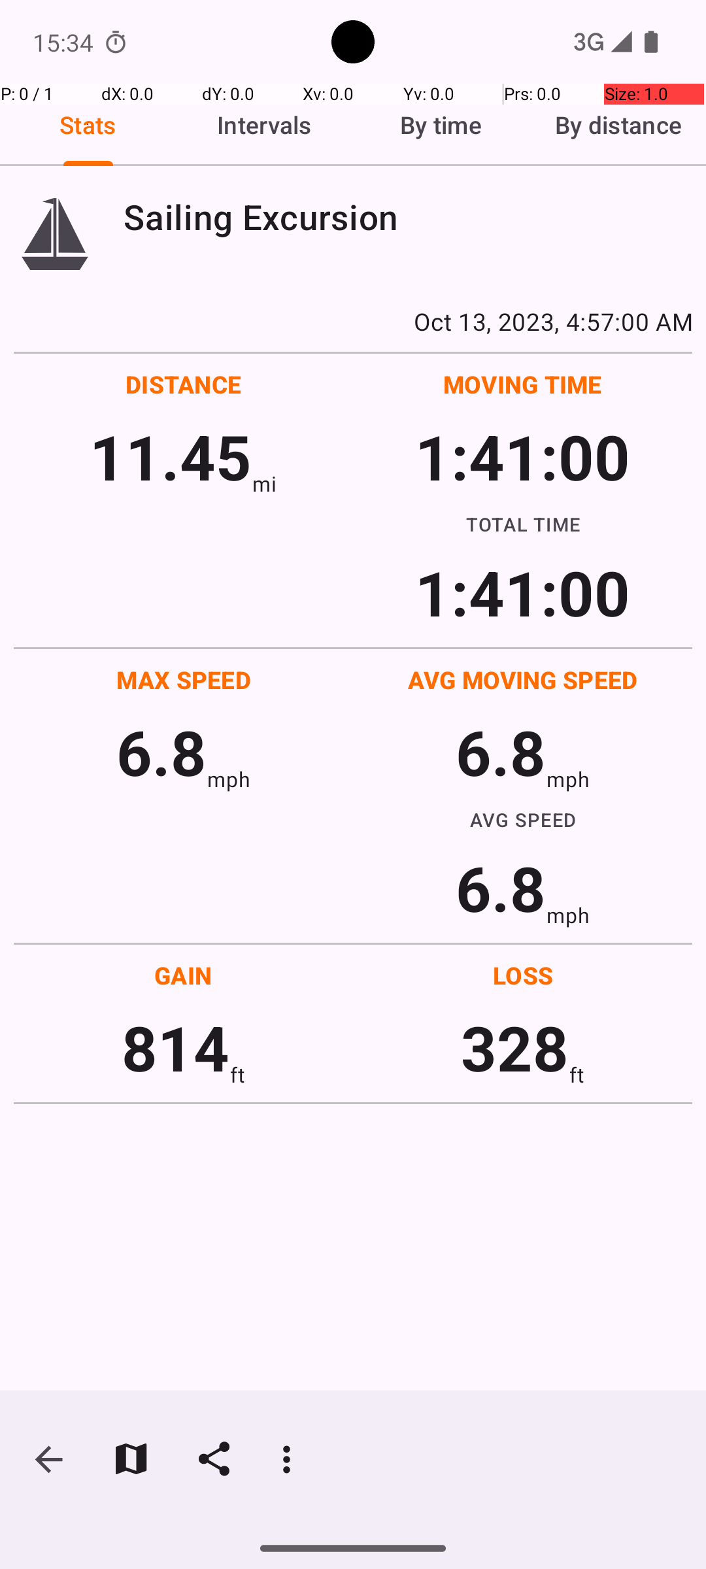 This screenshot has height=1569, width=706. I want to click on 11.45, so click(170, 456).